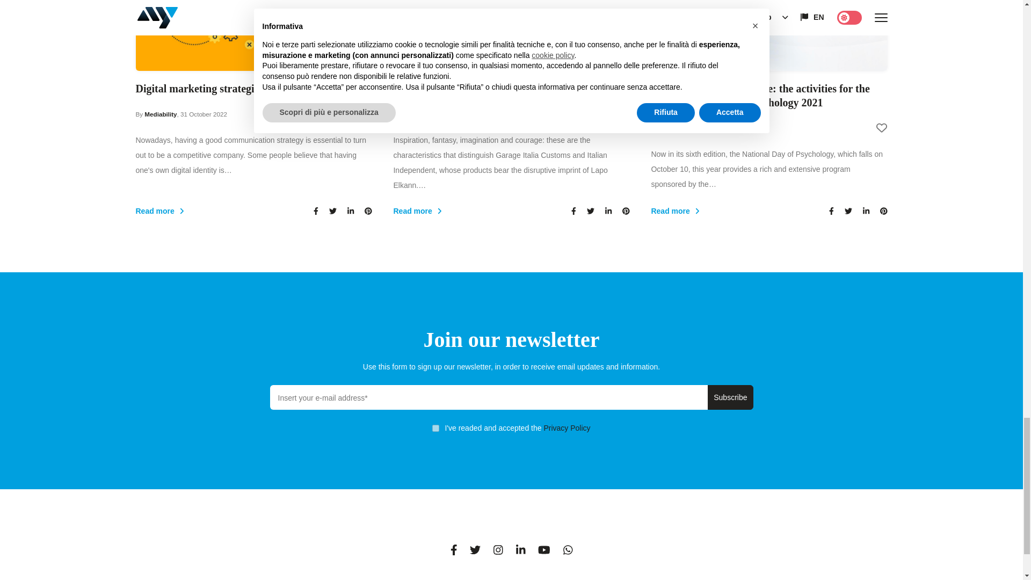 This screenshot has height=580, width=1031. I want to click on Subscribe, so click(730, 397).